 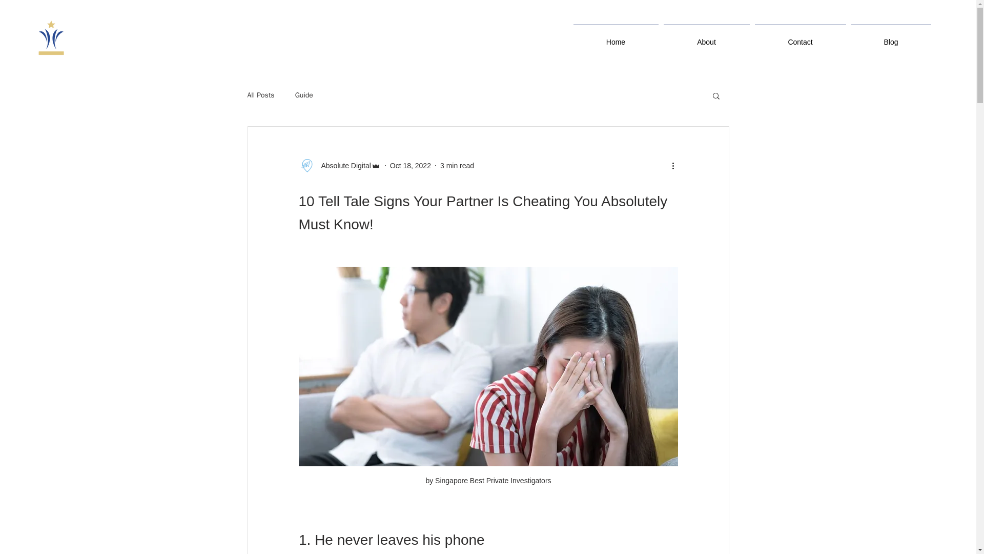 I want to click on 3 min read, so click(x=457, y=165).